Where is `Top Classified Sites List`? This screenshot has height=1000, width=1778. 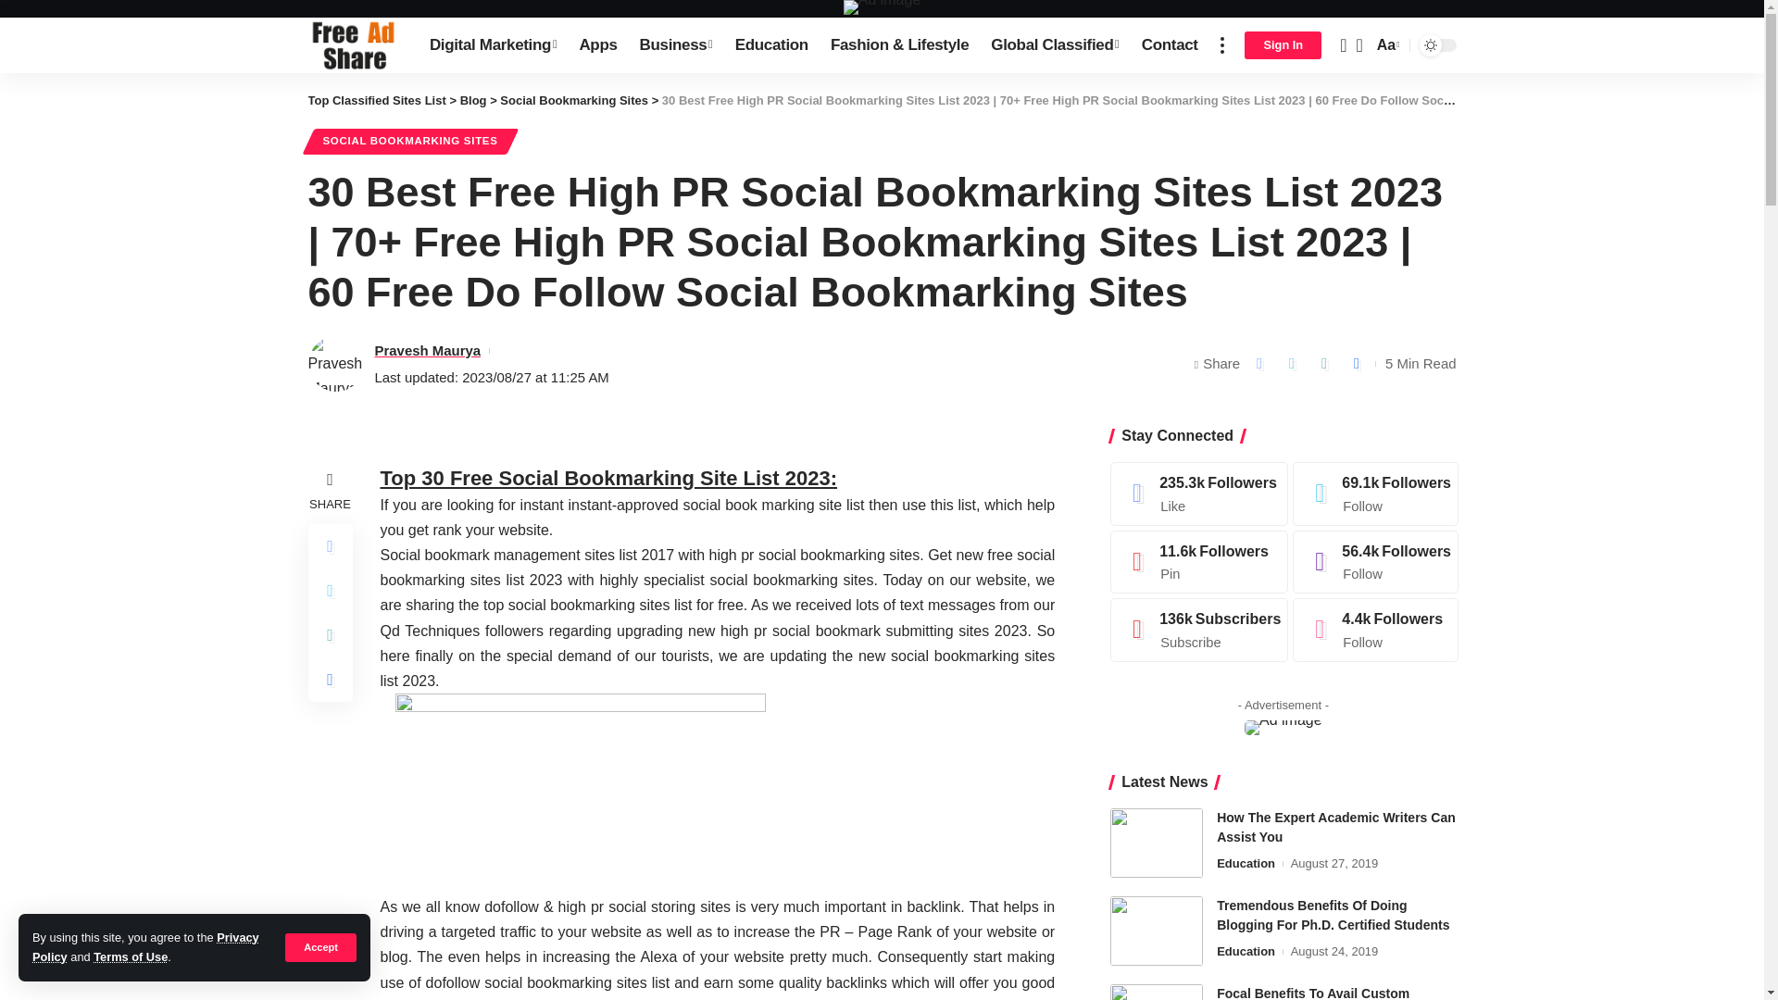 Top Classified Sites List is located at coordinates (353, 44).